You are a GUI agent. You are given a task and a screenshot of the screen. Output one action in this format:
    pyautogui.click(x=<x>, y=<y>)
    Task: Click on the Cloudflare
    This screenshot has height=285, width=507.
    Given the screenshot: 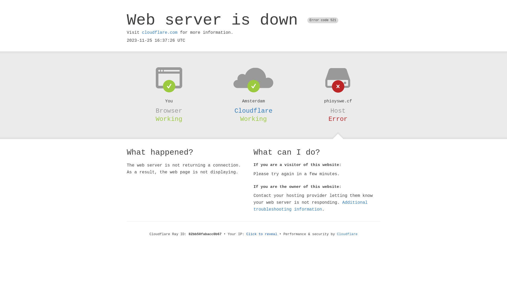 What is the action you would take?
    pyautogui.click(x=253, y=111)
    